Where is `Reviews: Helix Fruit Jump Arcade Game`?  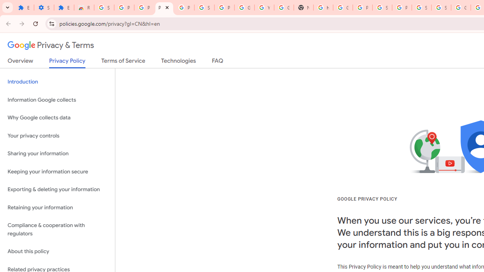
Reviews: Helix Fruit Jump Arcade Game is located at coordinates (84, 8).